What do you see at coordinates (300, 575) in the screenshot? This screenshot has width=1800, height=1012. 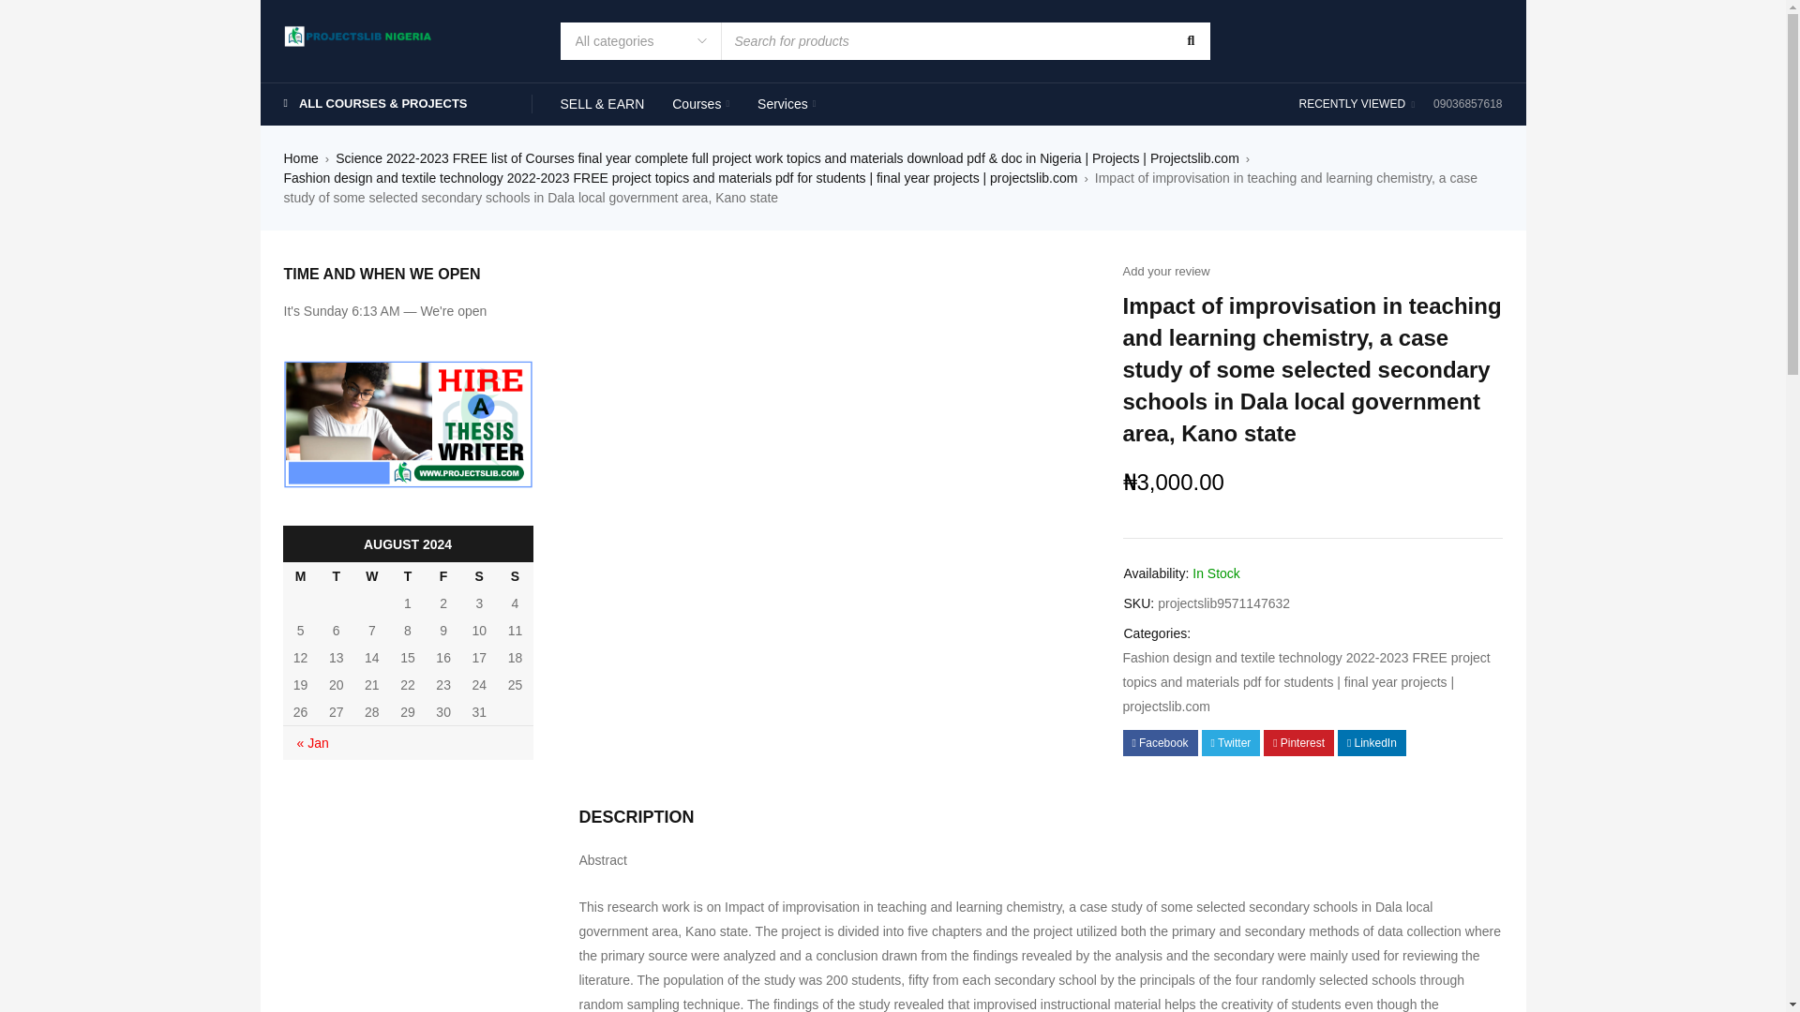 I see `Monday` at bounding box center [300, 575].